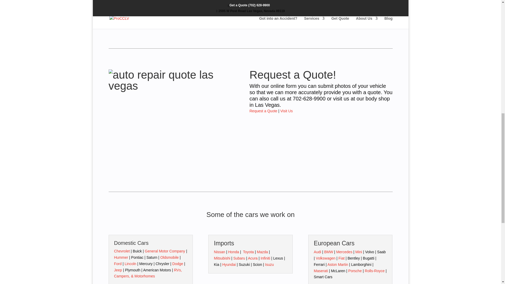 The height and width of the screenshot is (284, 505). Describe the element at coordinates (169, 257) in the screenshot. I see `Oldsmobile Body Shop` at that location.